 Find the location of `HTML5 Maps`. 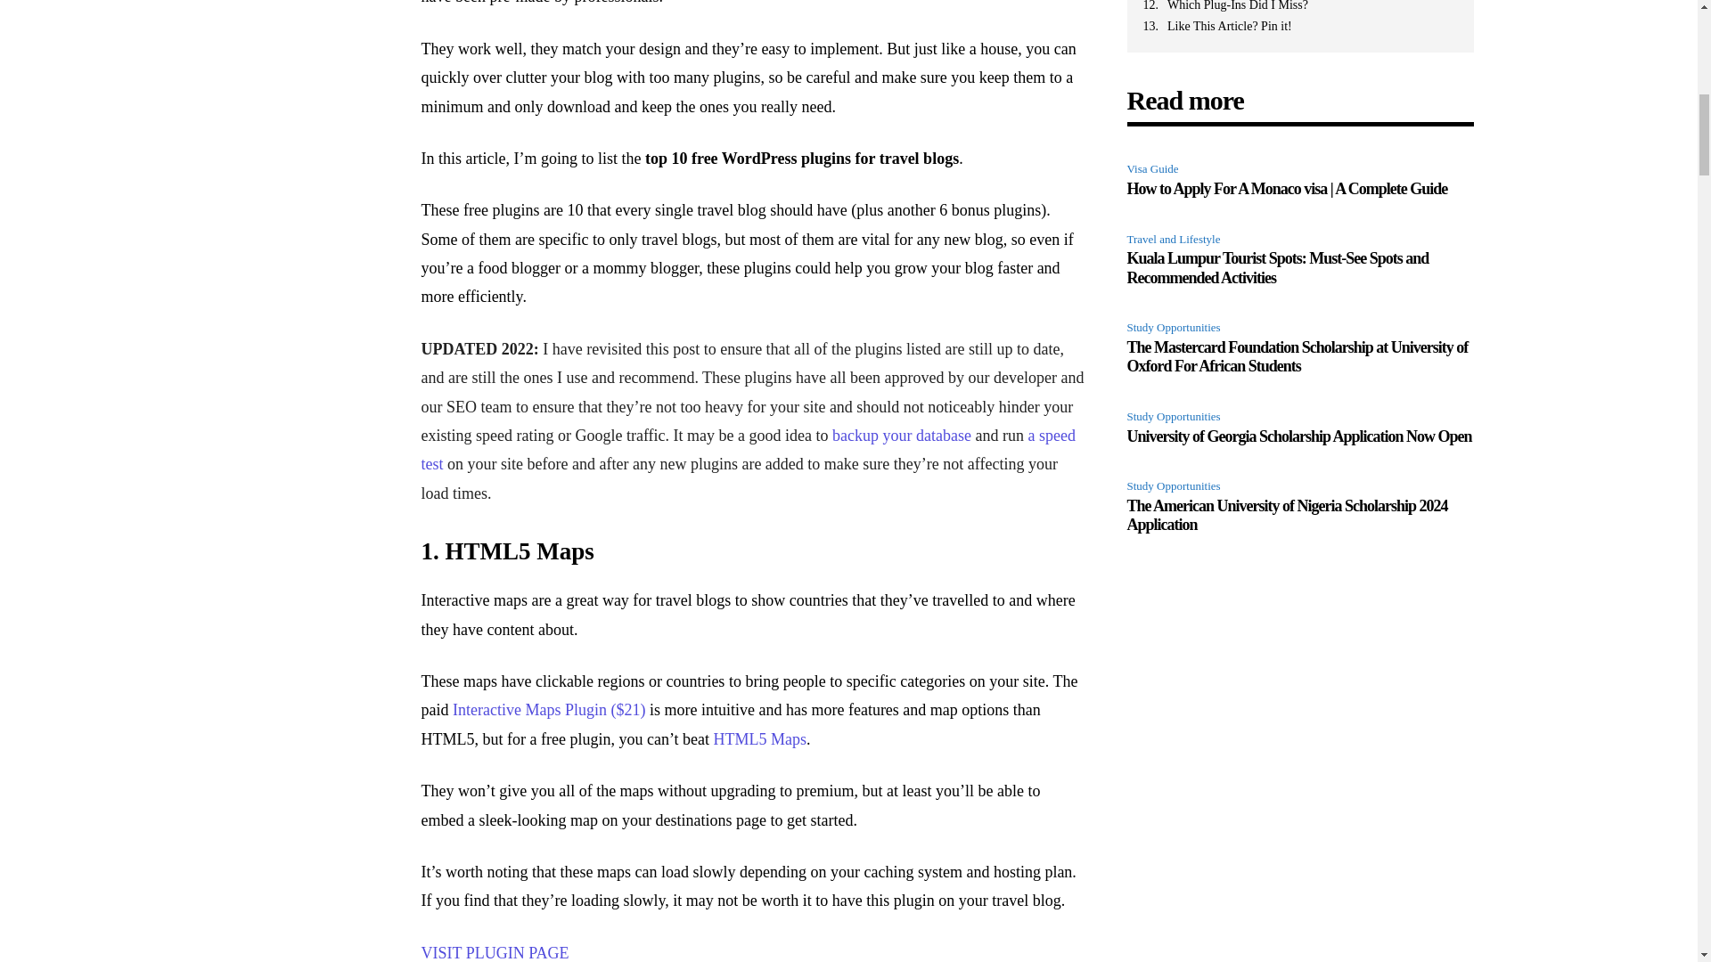

HTML5 Maps is located at coordinates (760, 739).